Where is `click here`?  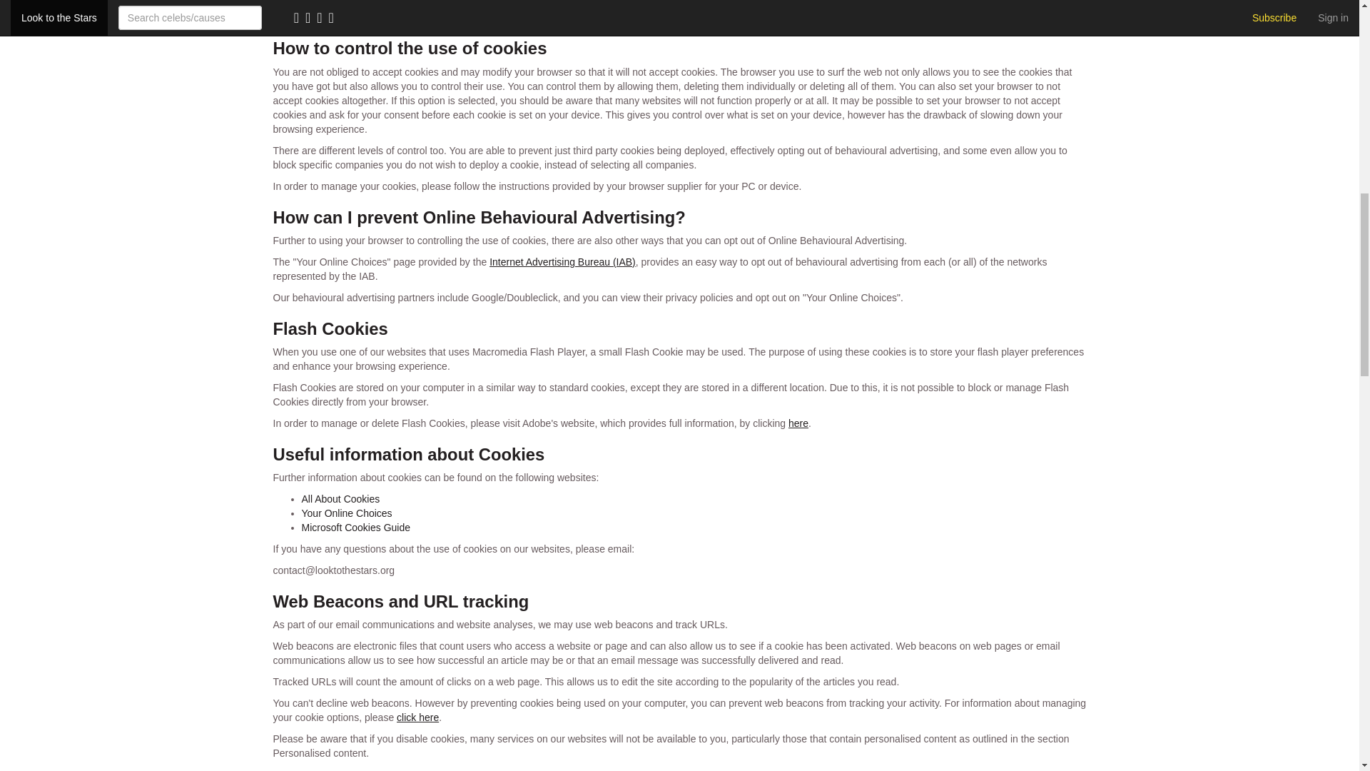 click here is located at coordinates (417, 717).